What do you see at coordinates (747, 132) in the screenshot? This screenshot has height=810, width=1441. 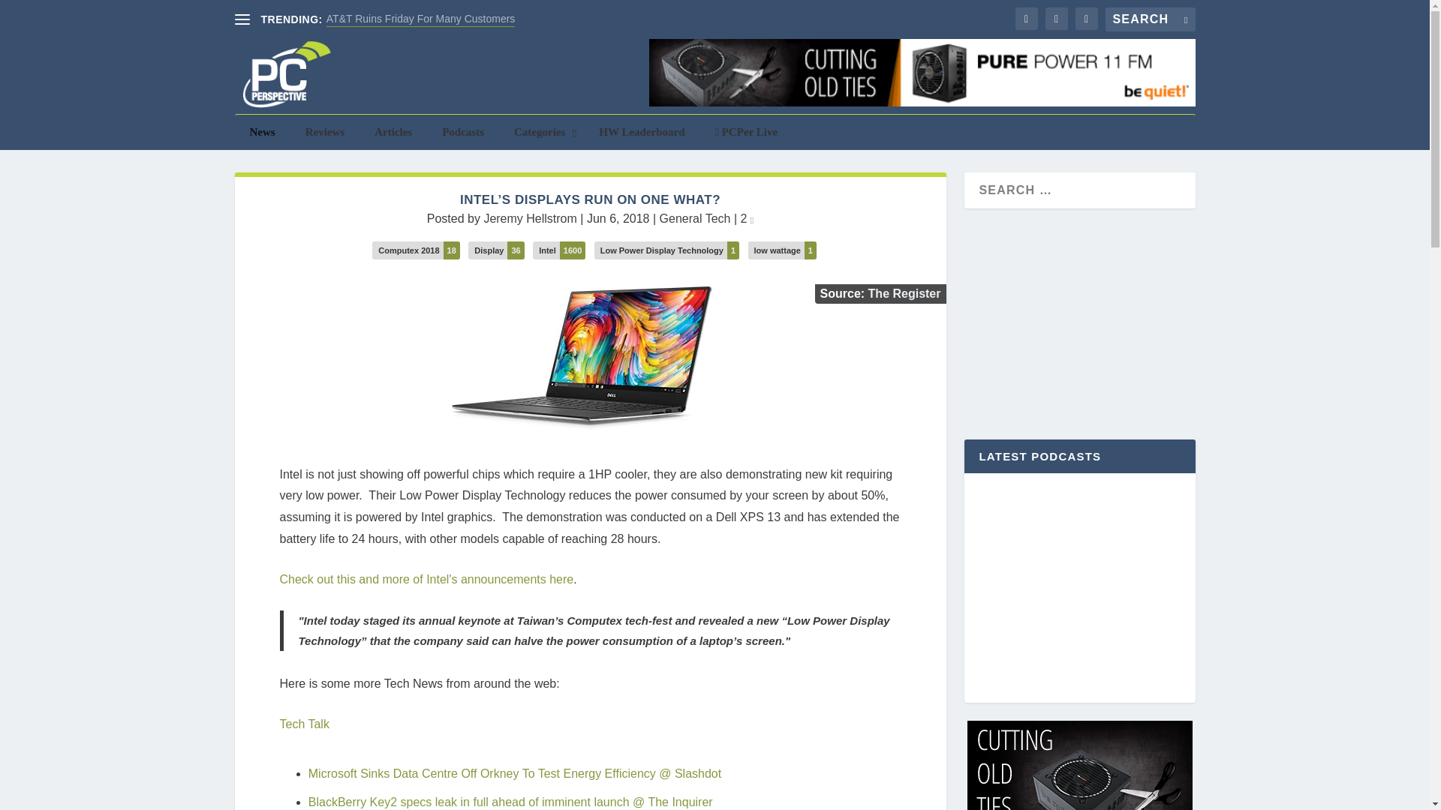 I see `PCPer Live` at bounding box center [747, 132].